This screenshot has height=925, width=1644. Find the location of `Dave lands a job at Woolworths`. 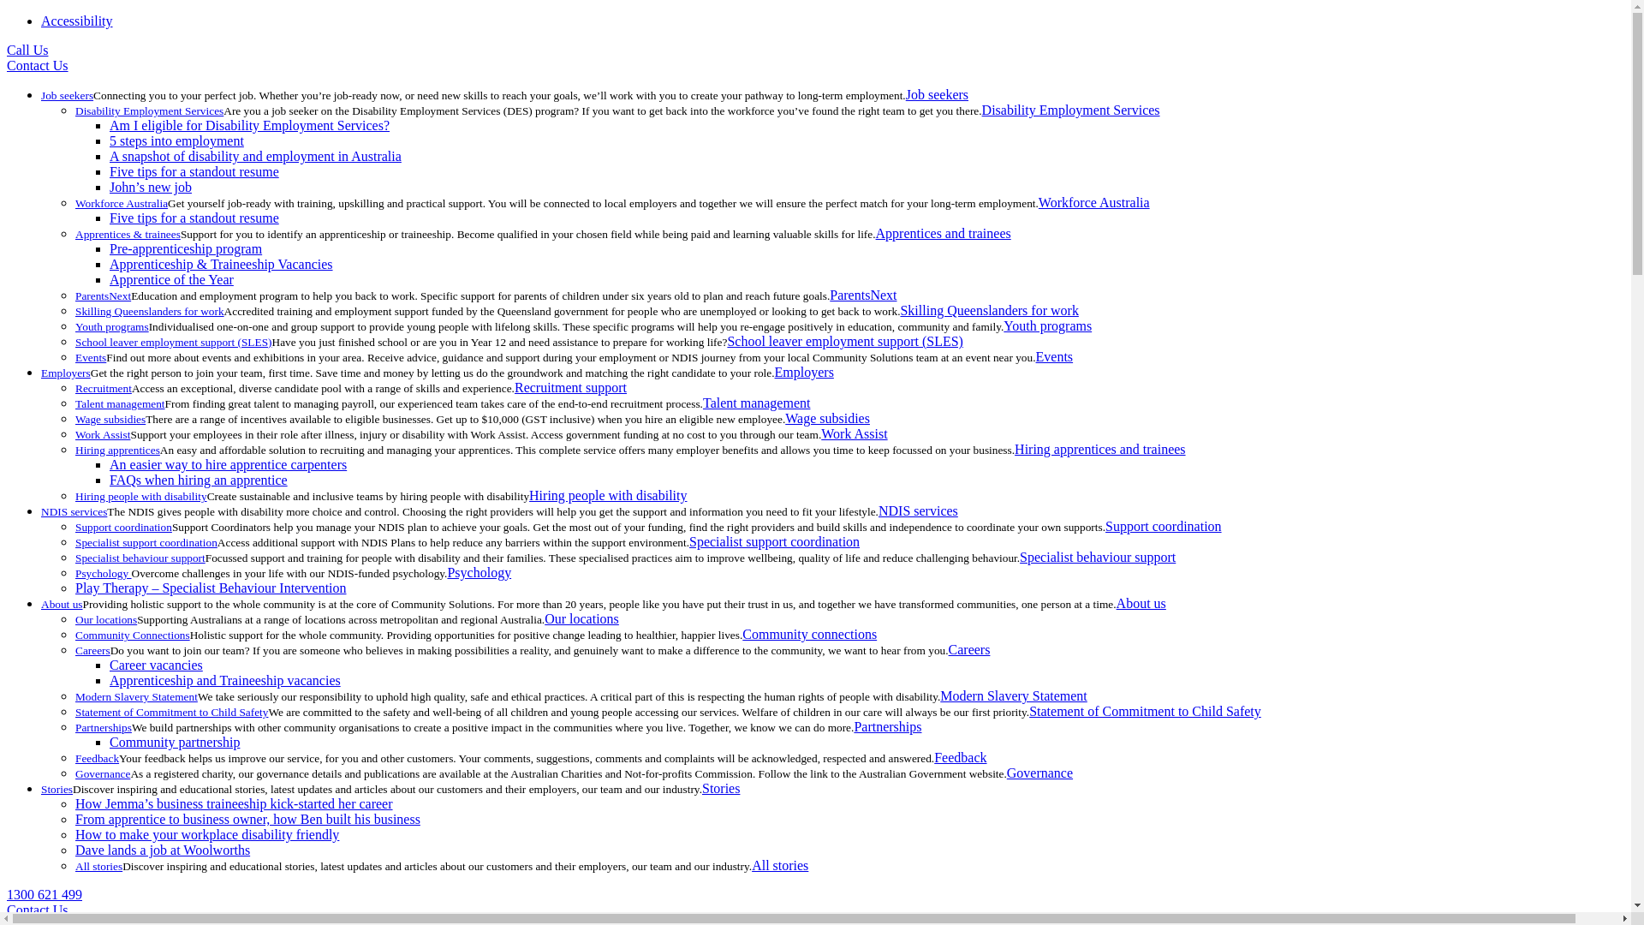

Dave lands a job at Woolworths is located at coordinates (163, 850).